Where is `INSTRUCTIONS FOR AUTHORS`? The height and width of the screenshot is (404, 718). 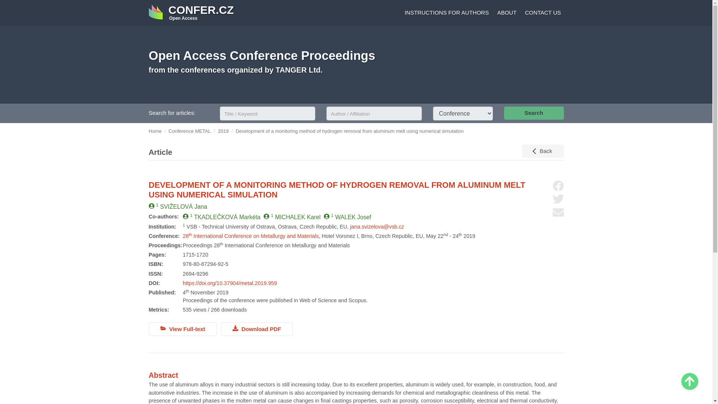
INSTRUCTIONS FOR AUTHORS is located at coordinates (506, 13).